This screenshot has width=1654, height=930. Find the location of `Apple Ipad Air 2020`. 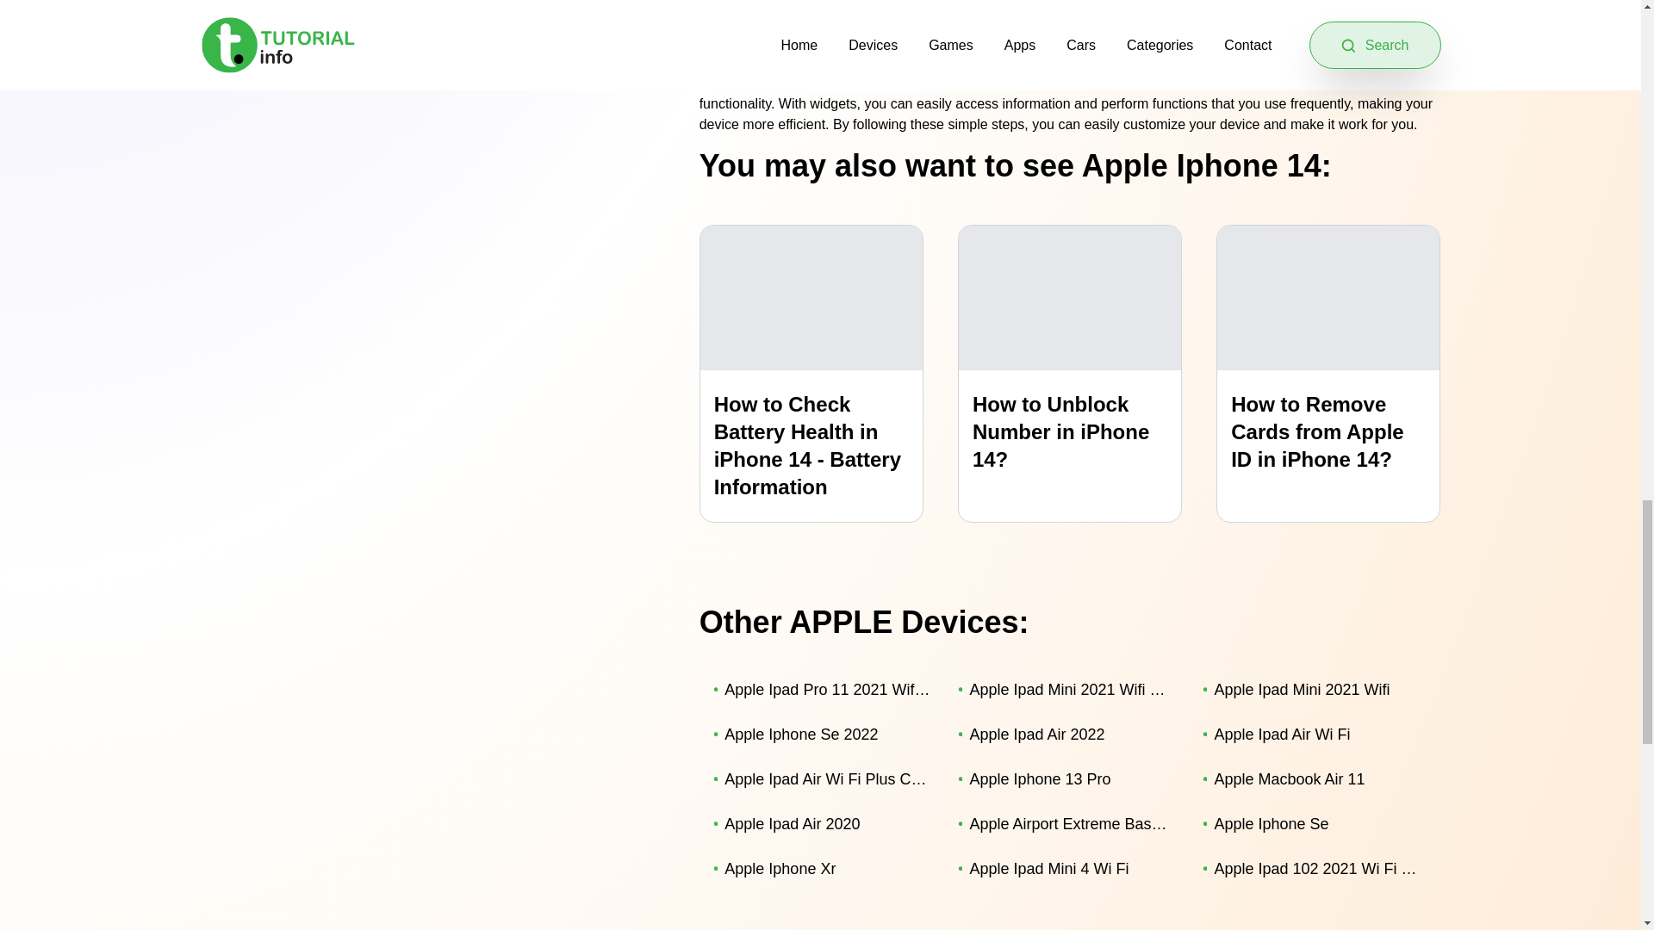

Apple Ipad Air 2020 is located at coordinates (822, 823).